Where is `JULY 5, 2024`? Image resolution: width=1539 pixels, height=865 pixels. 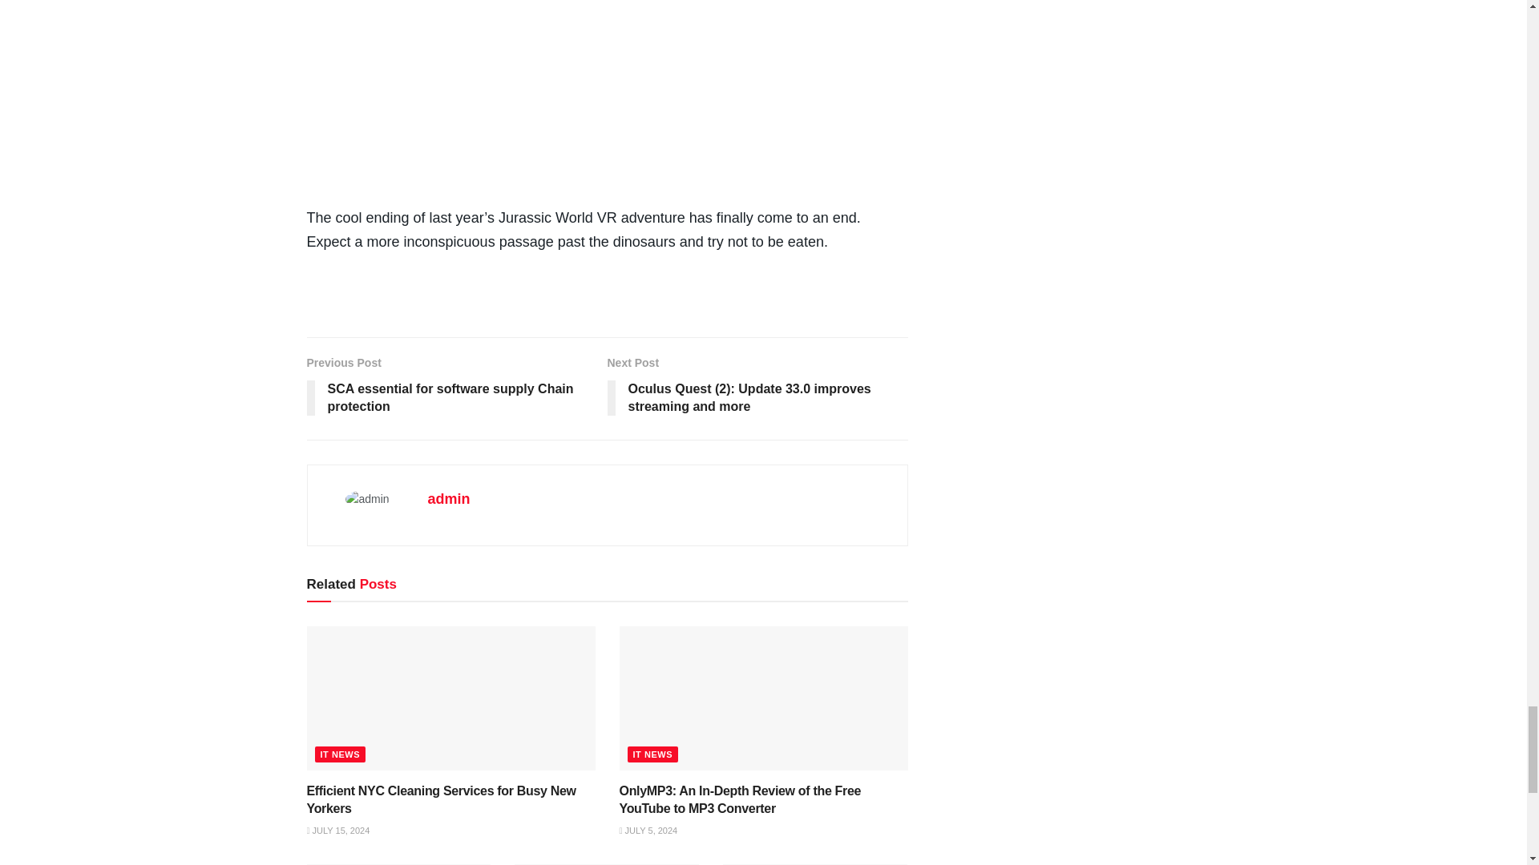 JULY 5, 2024 is located at coordinates (648, 831).